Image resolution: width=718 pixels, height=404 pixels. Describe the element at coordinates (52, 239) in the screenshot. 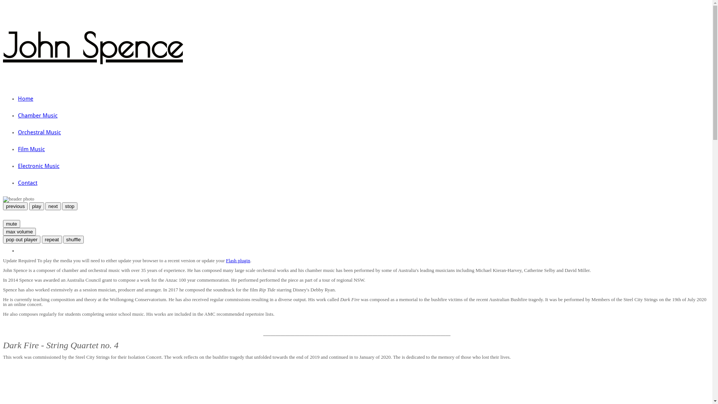

I see `repeat` at that location.